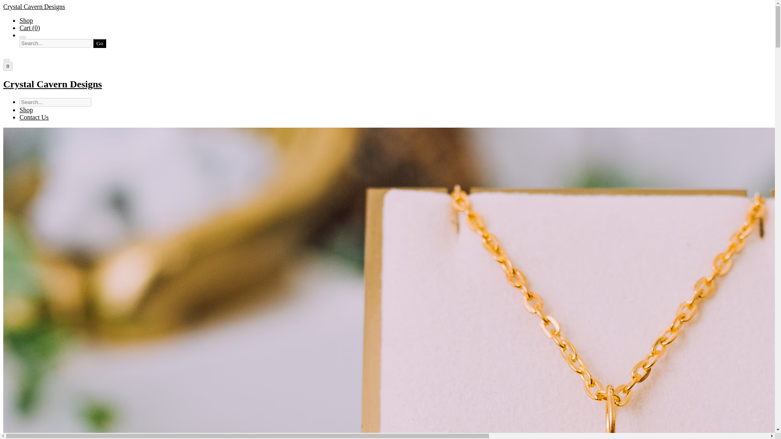 The height and width of the screenshot is (439, 781). What do you see at coordinates (26, 110) in the screenshot?
I see `Shop` at bounding box center [26, 110].